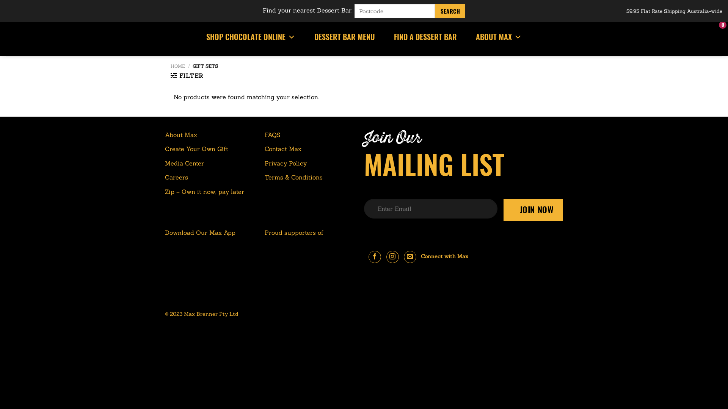 The image size is (728, 409). What do you see at coordinates (344, 37) in the screenshot?
I see `DESSERT BAR MENU` at bounding box center [344, 37].